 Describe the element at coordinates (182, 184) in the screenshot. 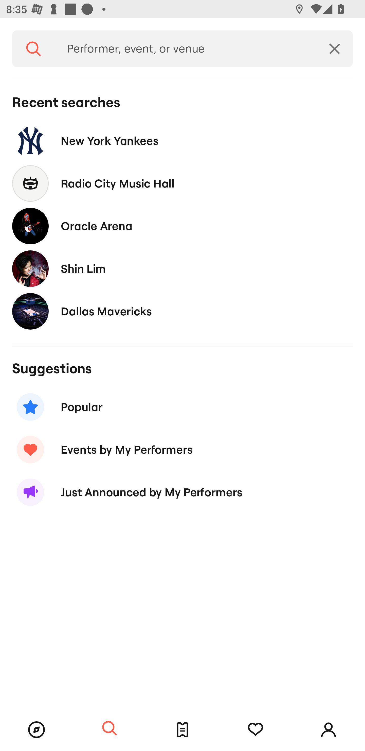

I see `Radio City Music Hall` at that location.